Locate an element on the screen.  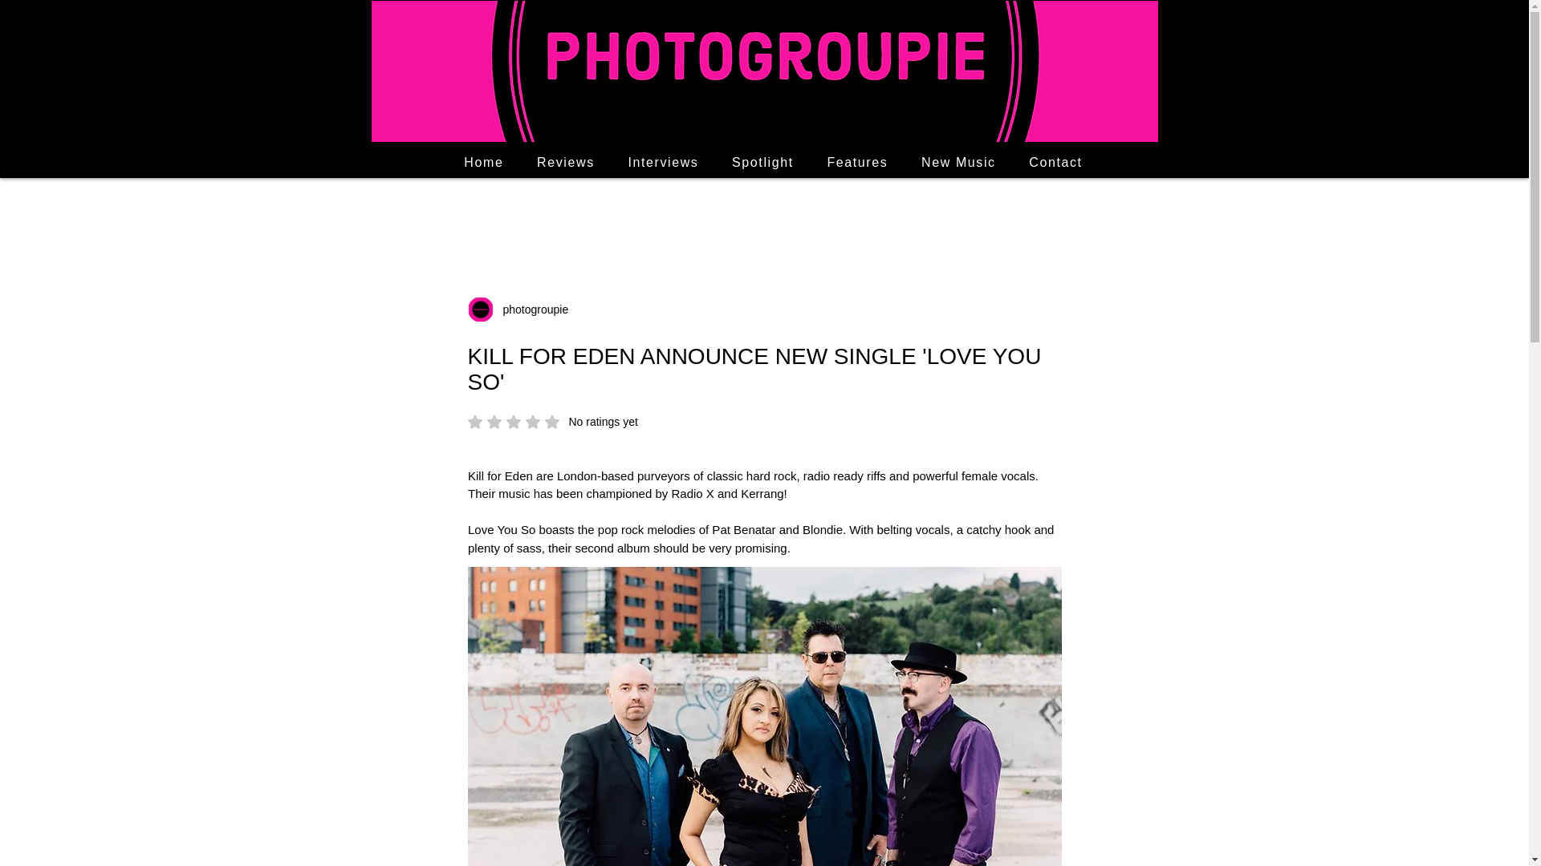
New Music is located at coordinates (762, 162).